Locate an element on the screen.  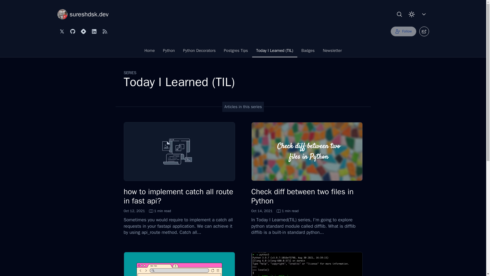
Newsletter is located at coordinates (332, 52).